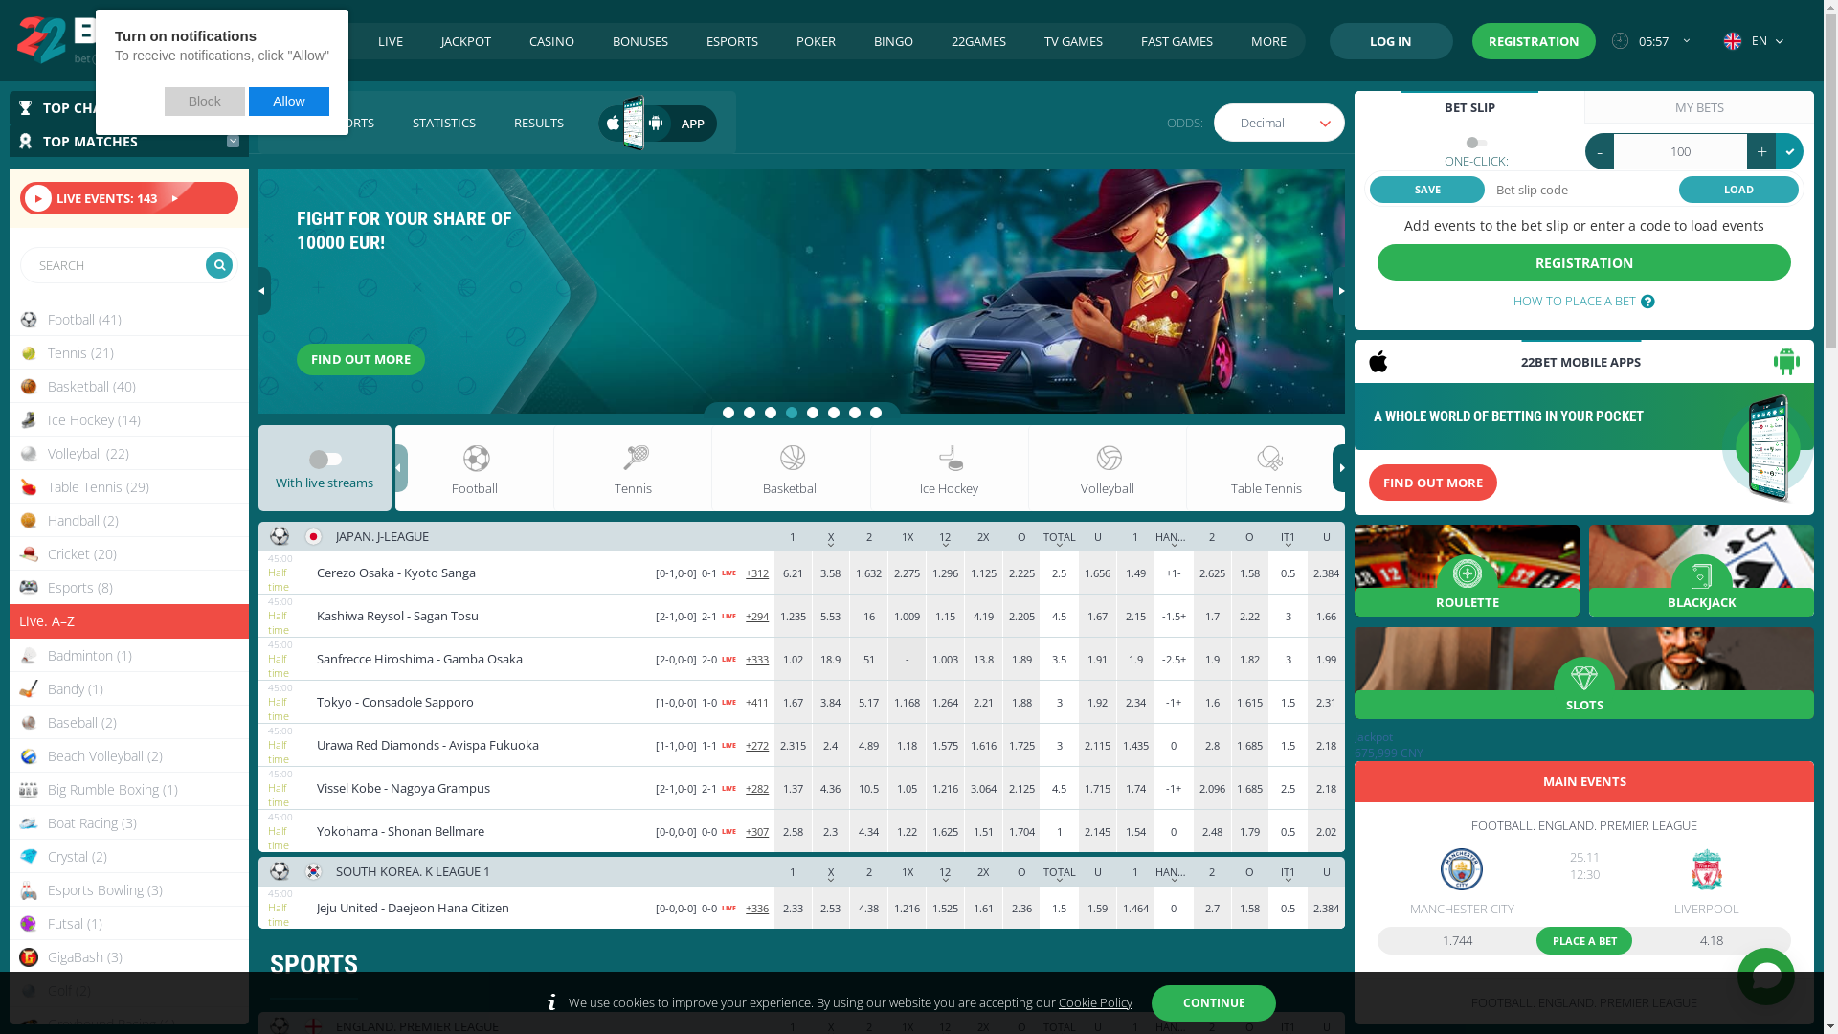  I want to click on Jeju United Daejeon Hana Citizen, so click(480, 908).